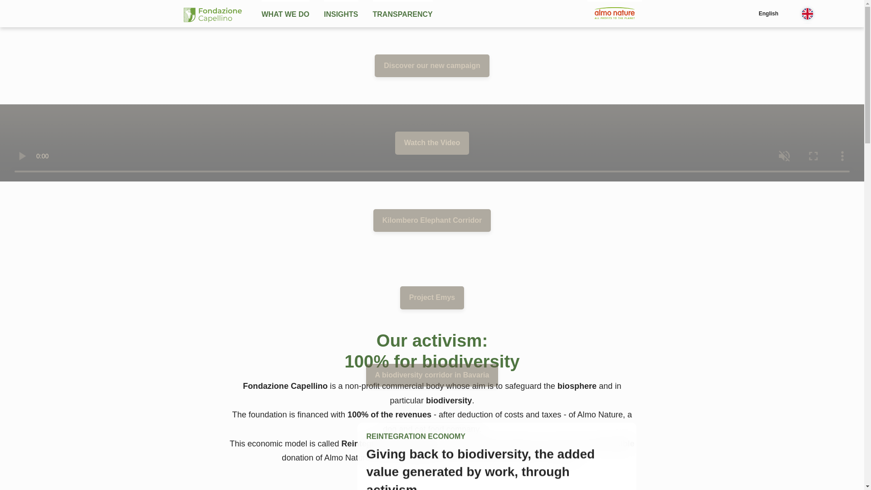  I want to click on TRANSPARENCY, so click(403, 14).